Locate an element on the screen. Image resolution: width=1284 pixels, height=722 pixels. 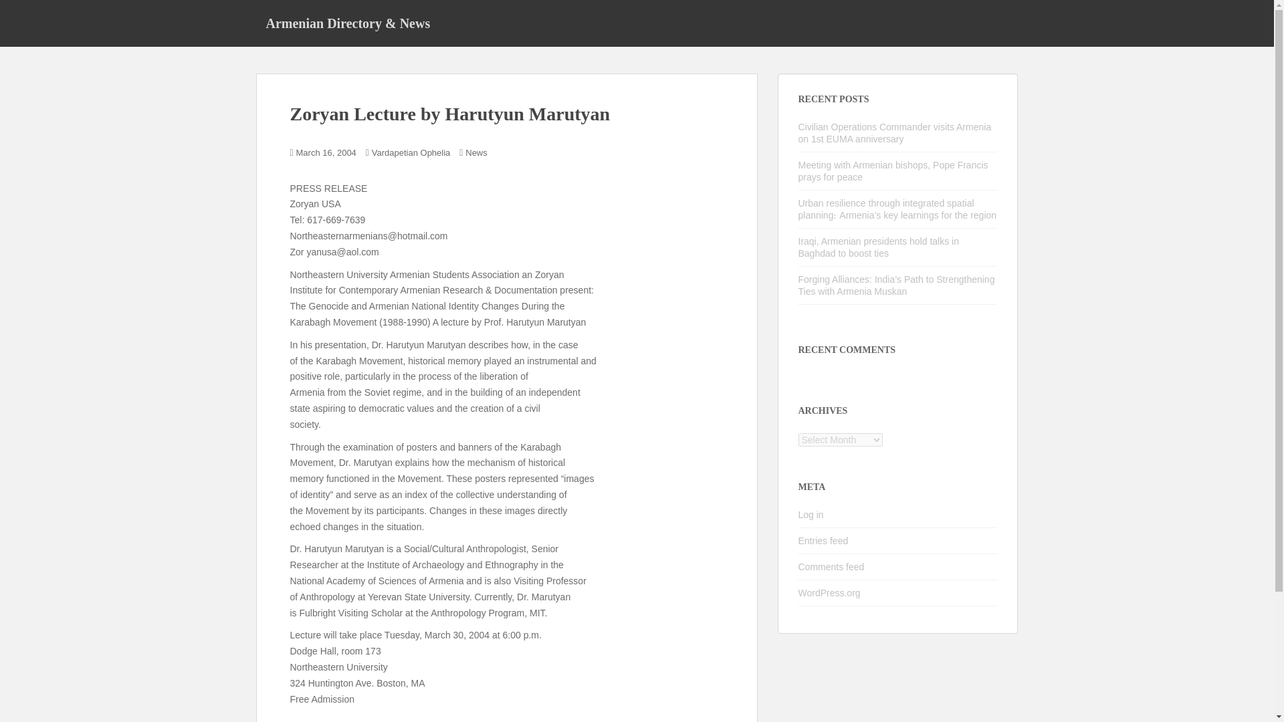
Meeting with Armenian bishops, Pope Francis prays for peace is located at coordinates (893, 171).